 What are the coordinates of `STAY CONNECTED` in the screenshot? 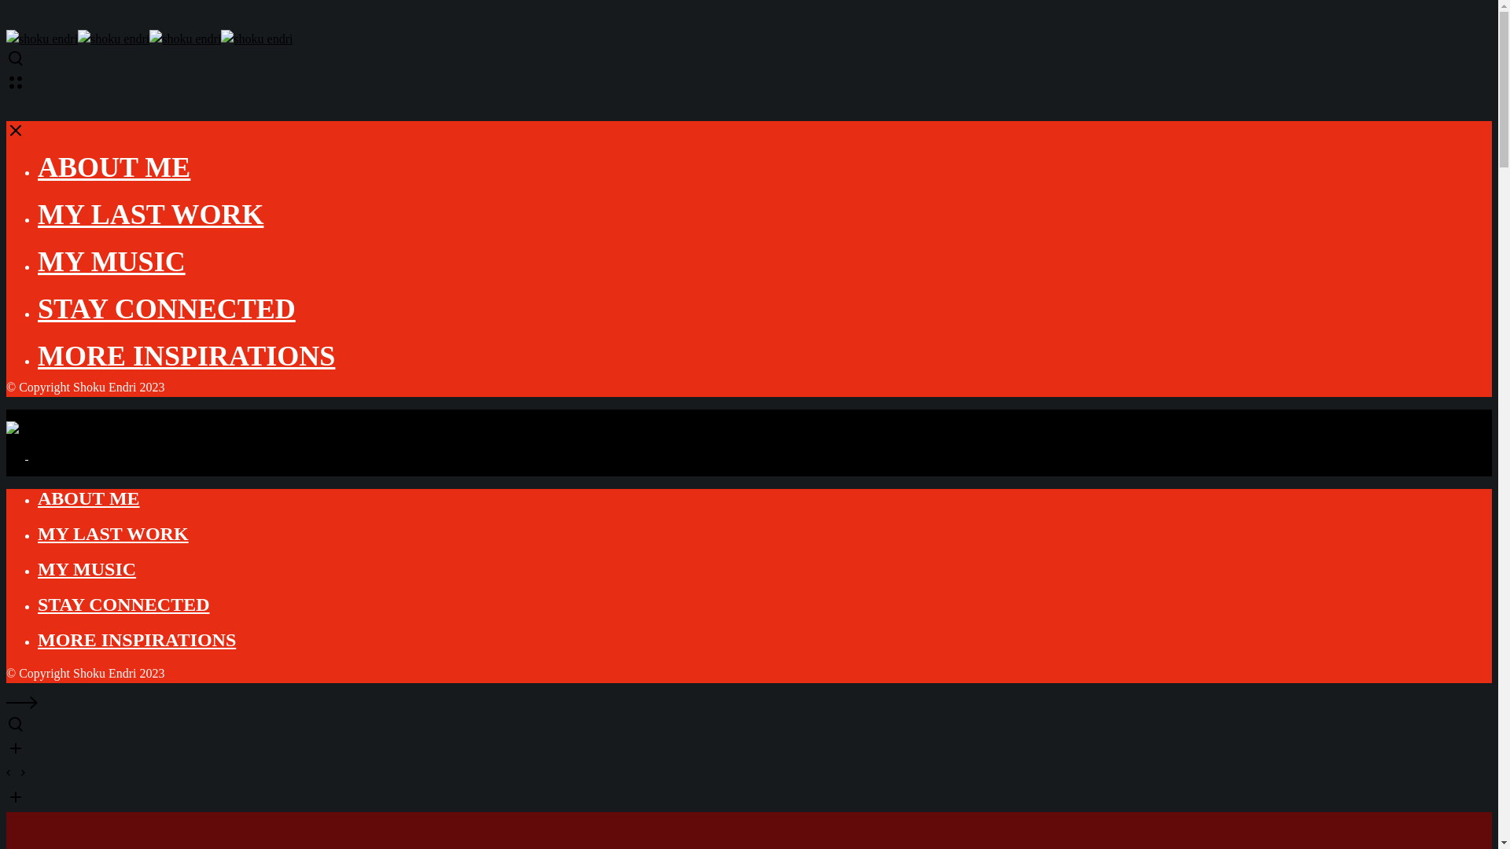 It's located at (123, 604).